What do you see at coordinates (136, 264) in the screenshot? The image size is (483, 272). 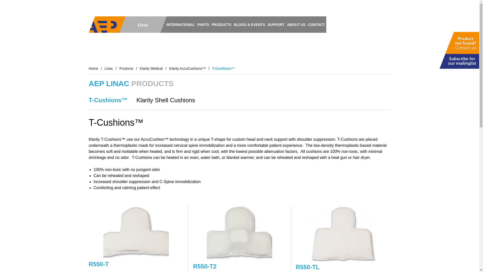 I see `R550-T` at bounding box center [136, 264].